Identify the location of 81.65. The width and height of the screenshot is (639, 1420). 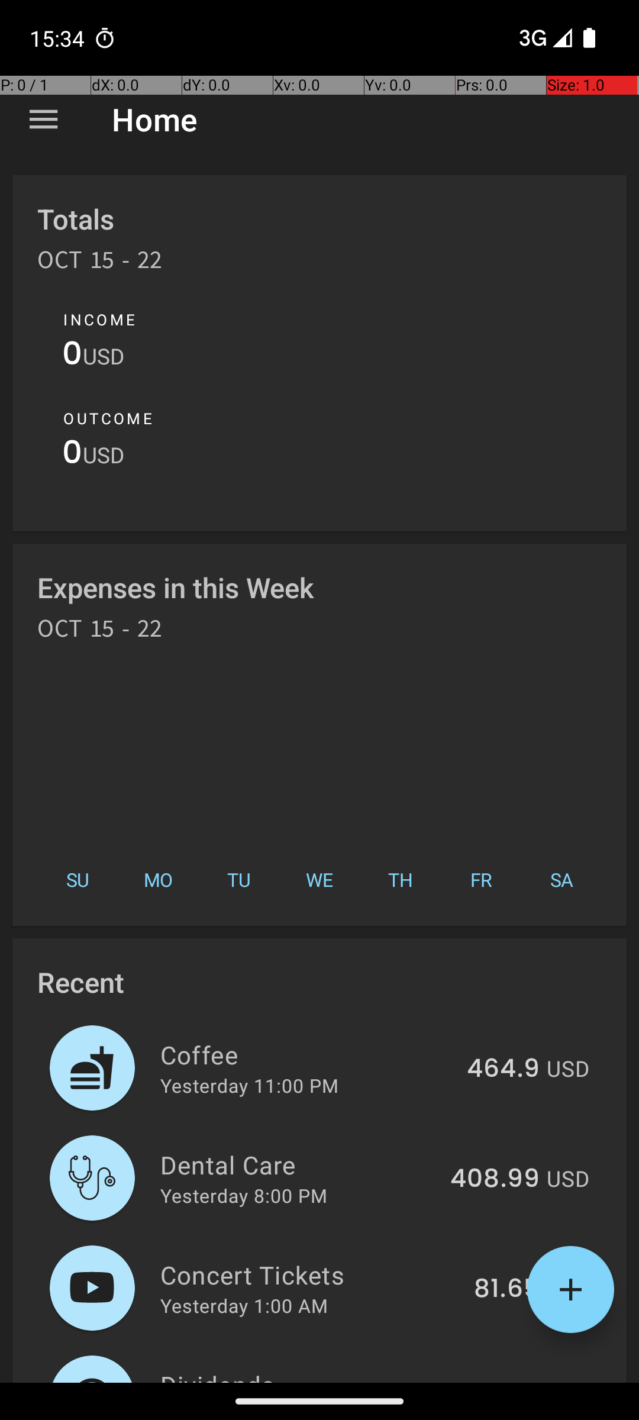
(506, 1289).